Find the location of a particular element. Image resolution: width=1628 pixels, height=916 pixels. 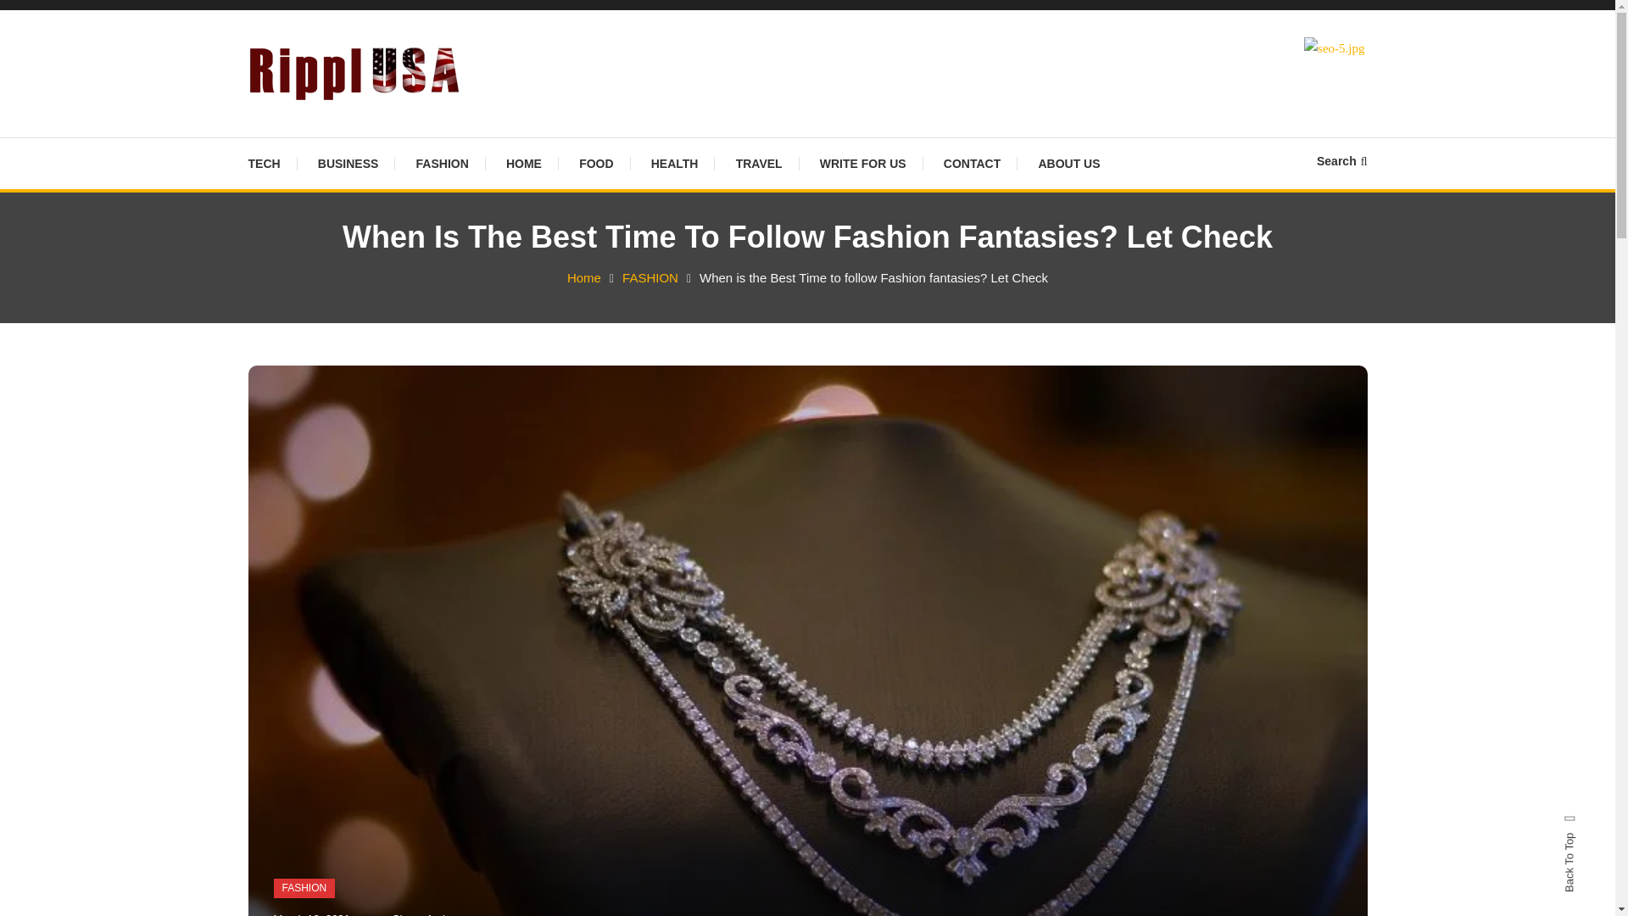

TECH is located at coordinates (271, 163).